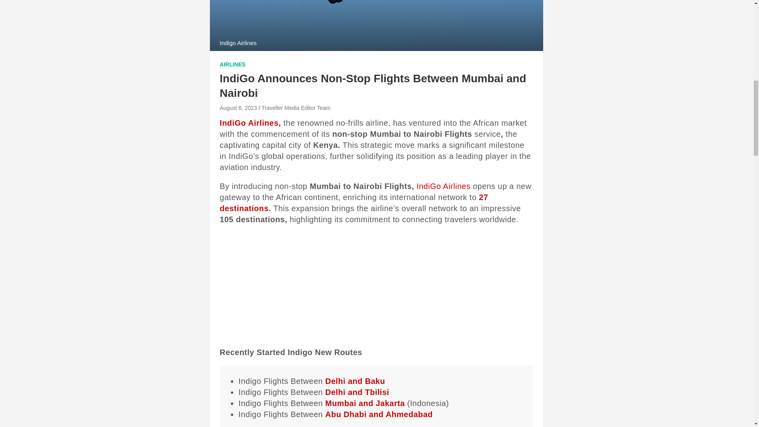  What do you see at coordinates (379, 414) in the screenshot?
I see `Abu Dhabi and Ahmedabad` at bounding box center [379, 414].